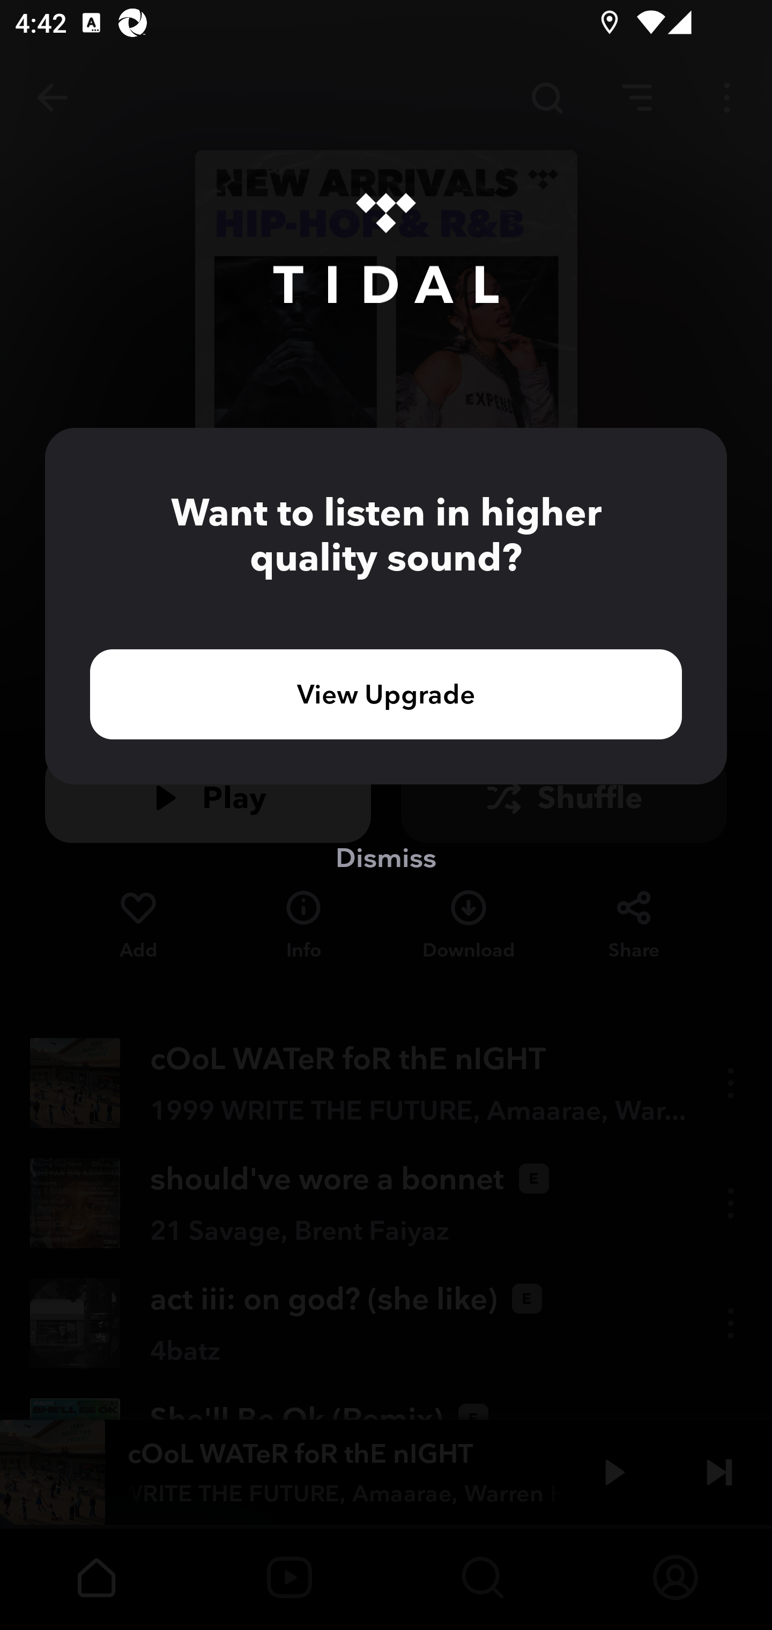 The height and width of the screenshot is (1630, 772). I want to click on View Upgrade, so click(386, 694).